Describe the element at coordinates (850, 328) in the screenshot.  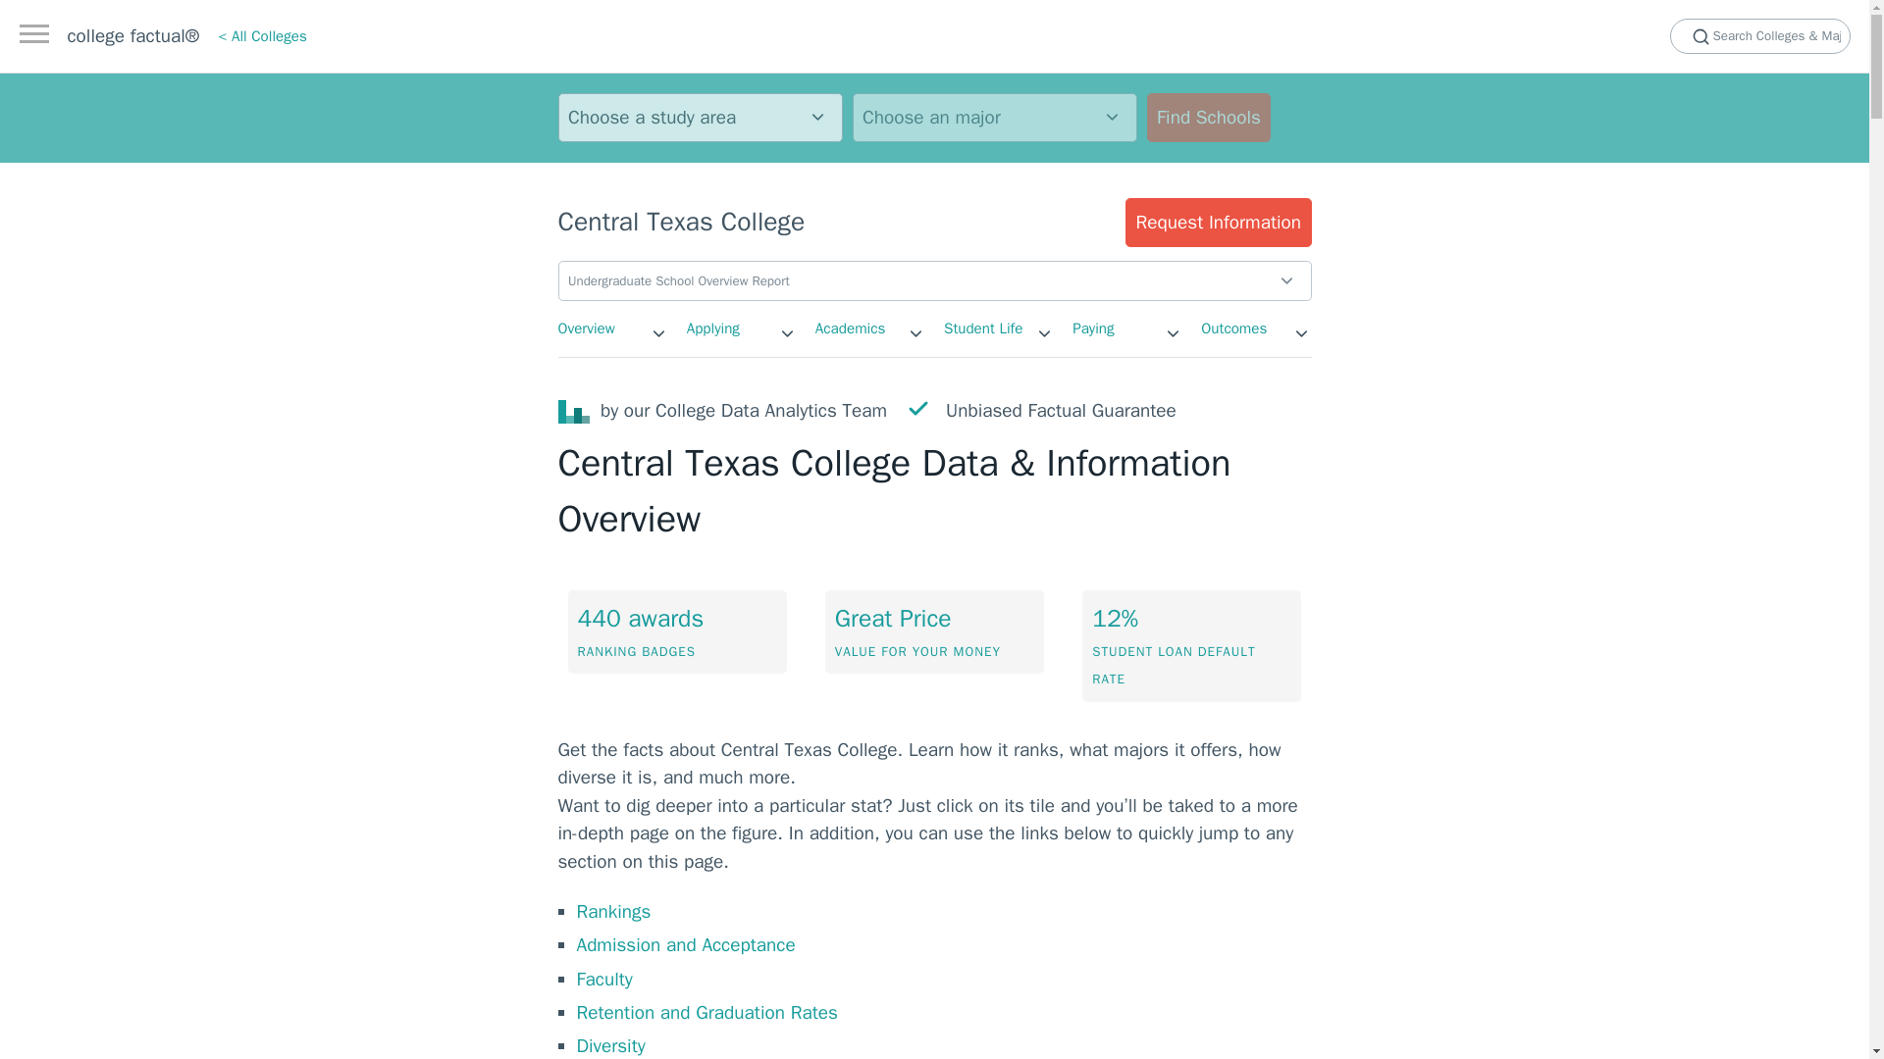
I see `Academics` at that location.